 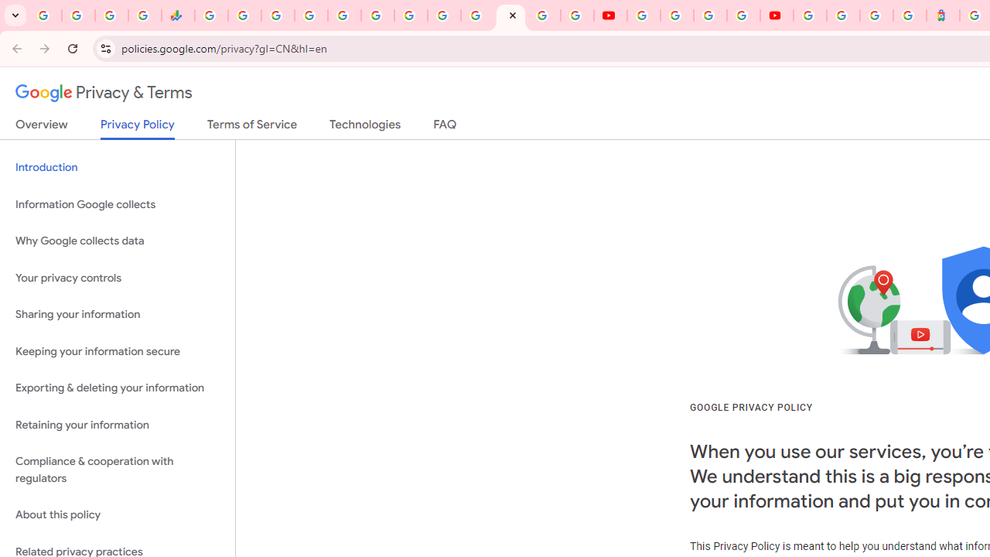 I want to click on Information Google collects, so click(x=118, y=204).